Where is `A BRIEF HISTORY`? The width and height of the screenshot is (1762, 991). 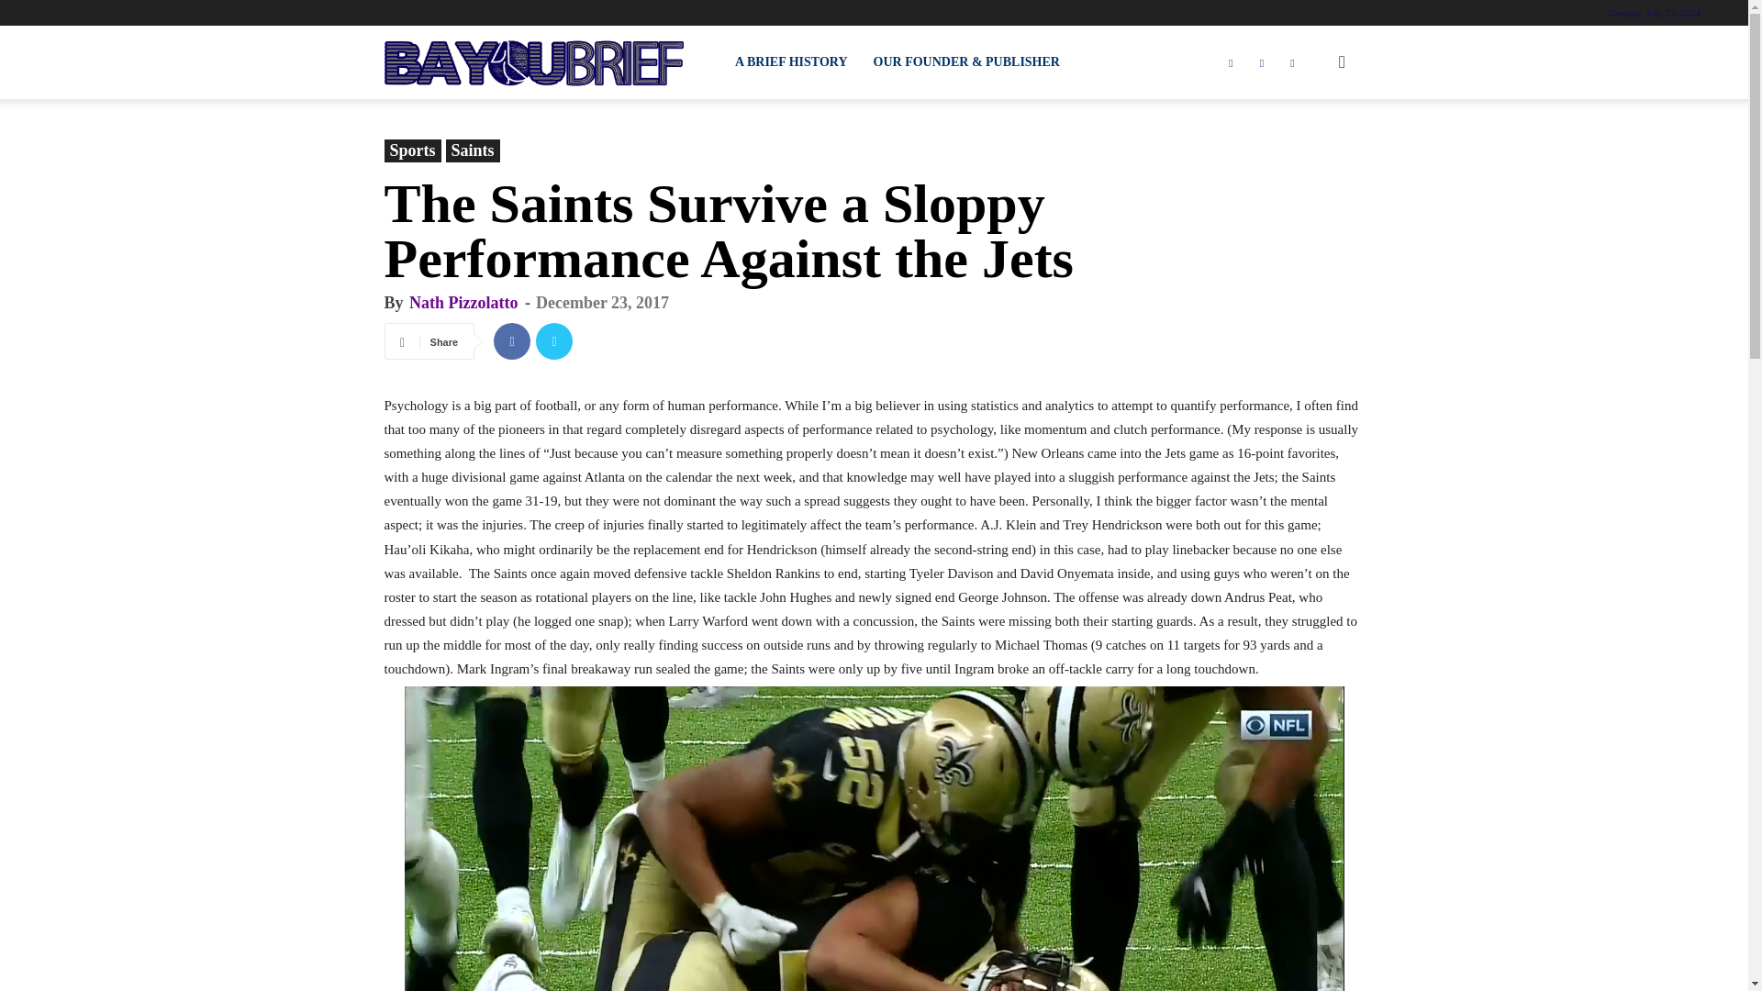 A BRIEF HISTORY is located at coordinates (791, 62).